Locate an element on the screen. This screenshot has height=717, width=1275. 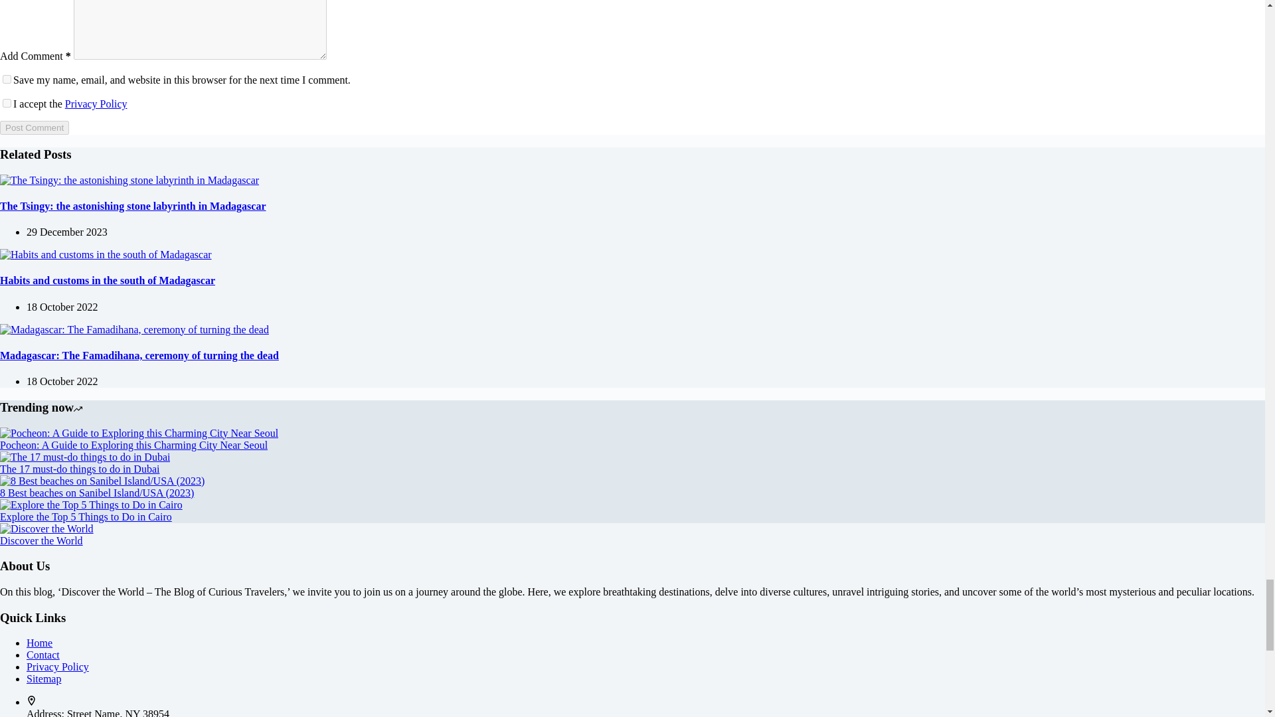
The Tsingy: the astonishing stone labyrinth in Madagascar is located at coordinates (129, 181).